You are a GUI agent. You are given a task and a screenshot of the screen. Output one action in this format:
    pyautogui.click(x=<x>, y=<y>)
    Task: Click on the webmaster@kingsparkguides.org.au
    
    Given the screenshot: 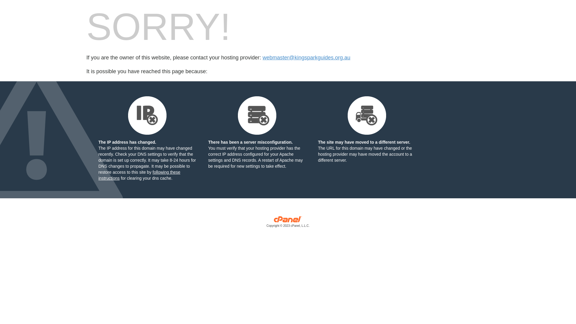 What is the action you would take?
    pyautogui.click(x=306, y=58)
    